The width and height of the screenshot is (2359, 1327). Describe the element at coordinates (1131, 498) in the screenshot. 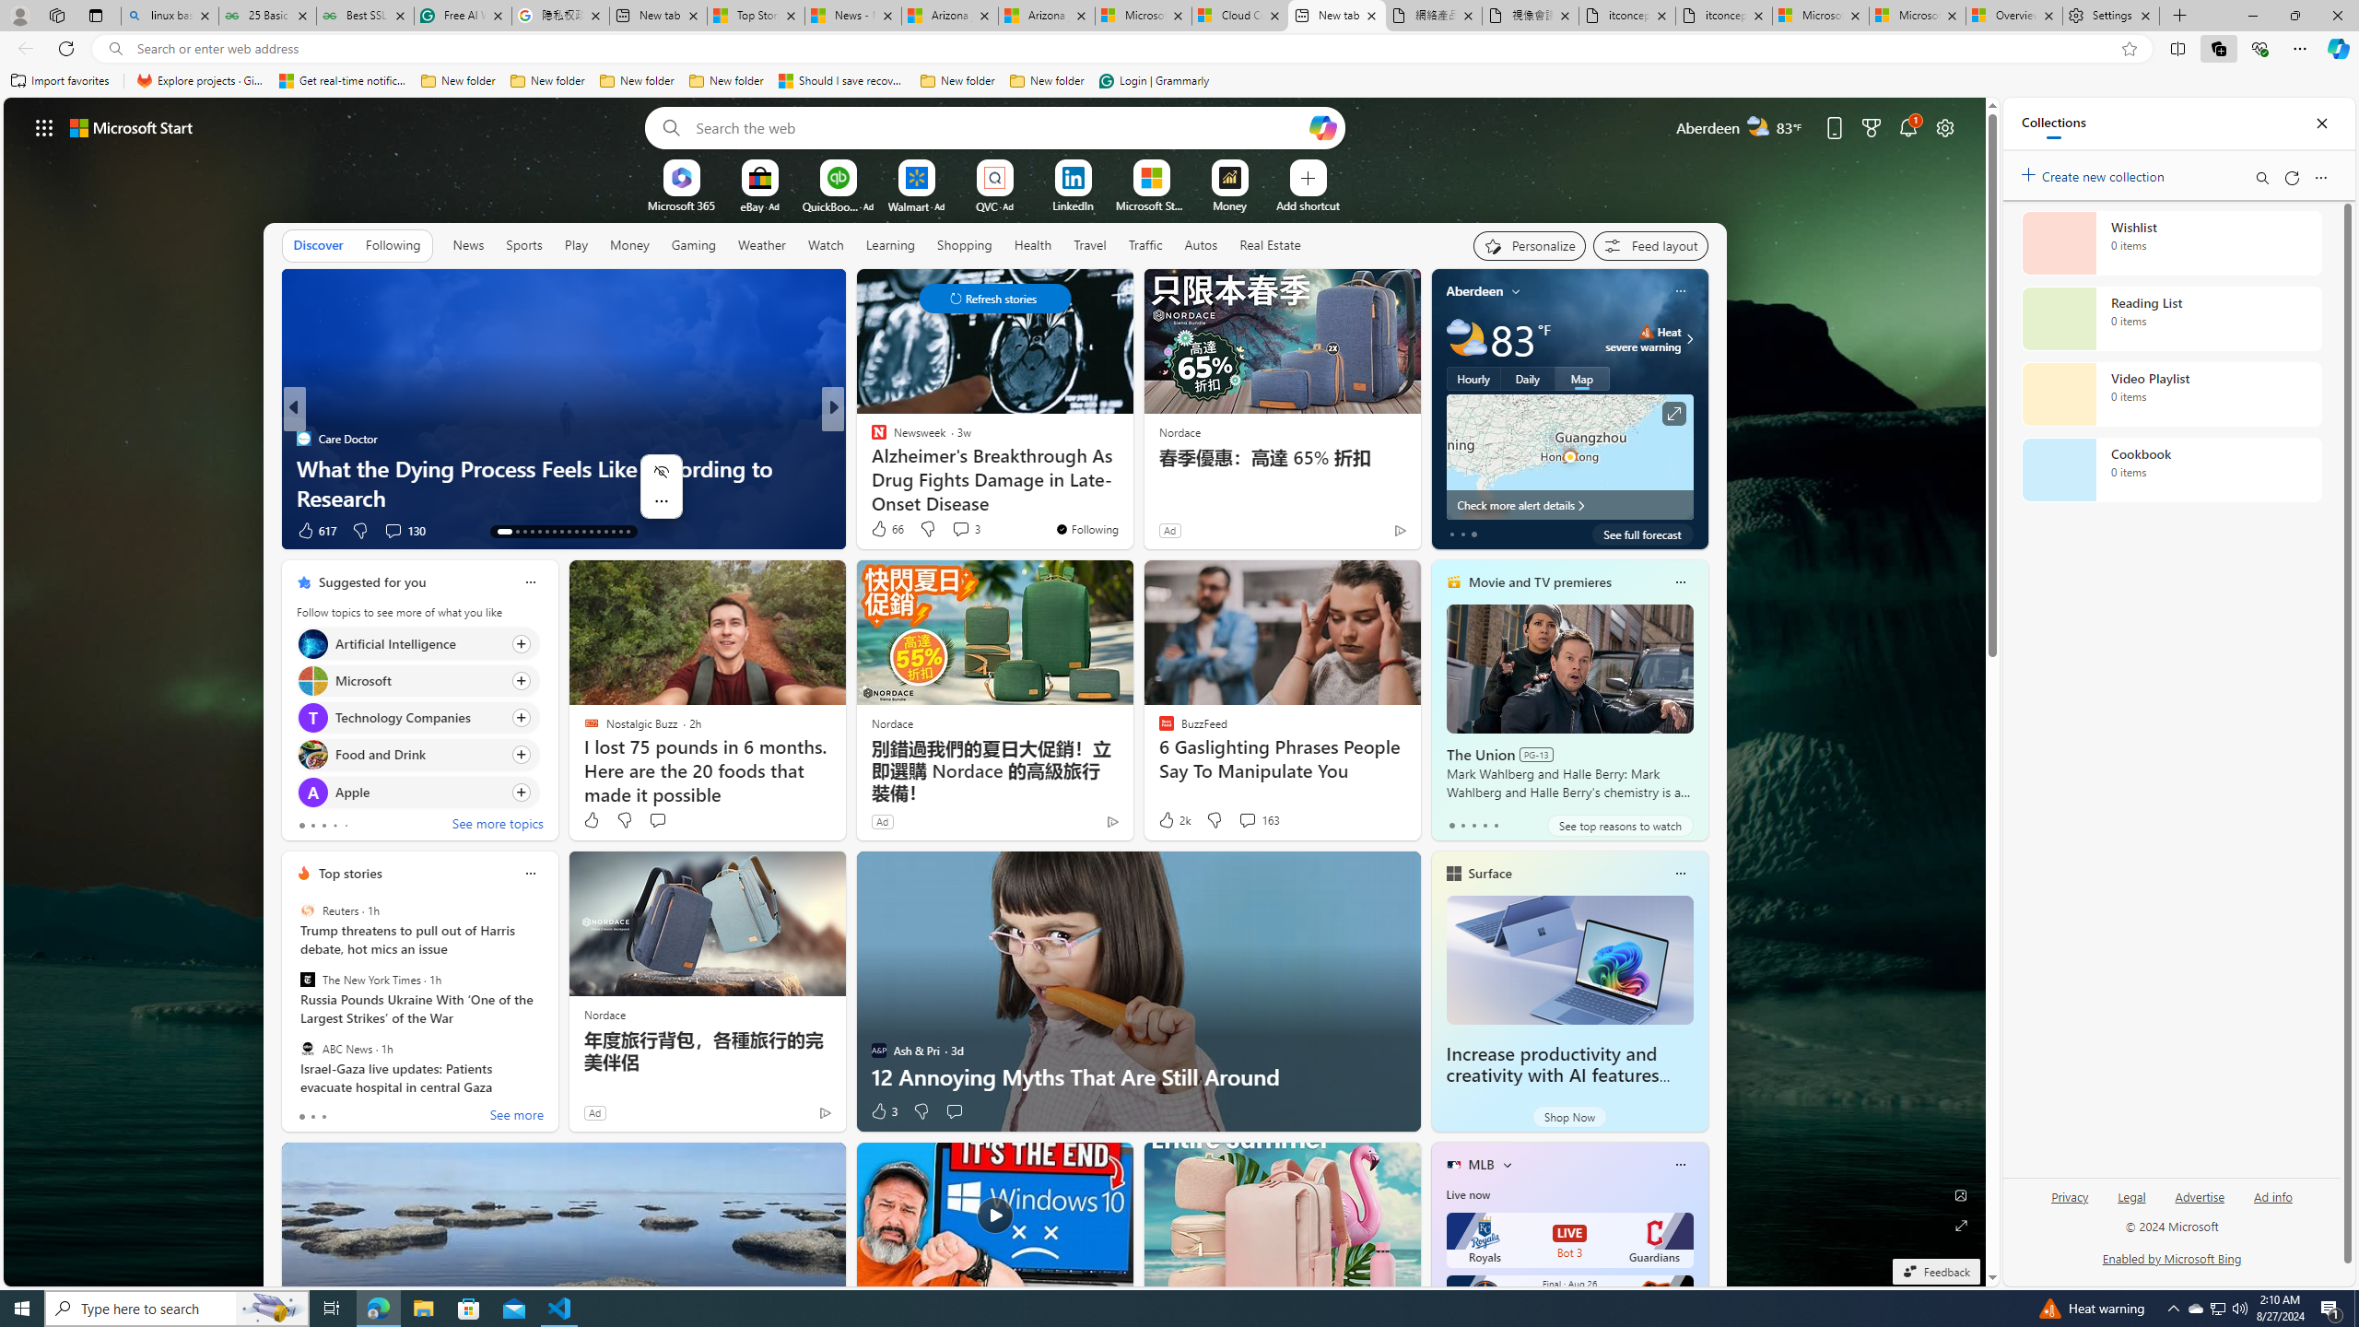

I see `Maritime Fixers` at that location.